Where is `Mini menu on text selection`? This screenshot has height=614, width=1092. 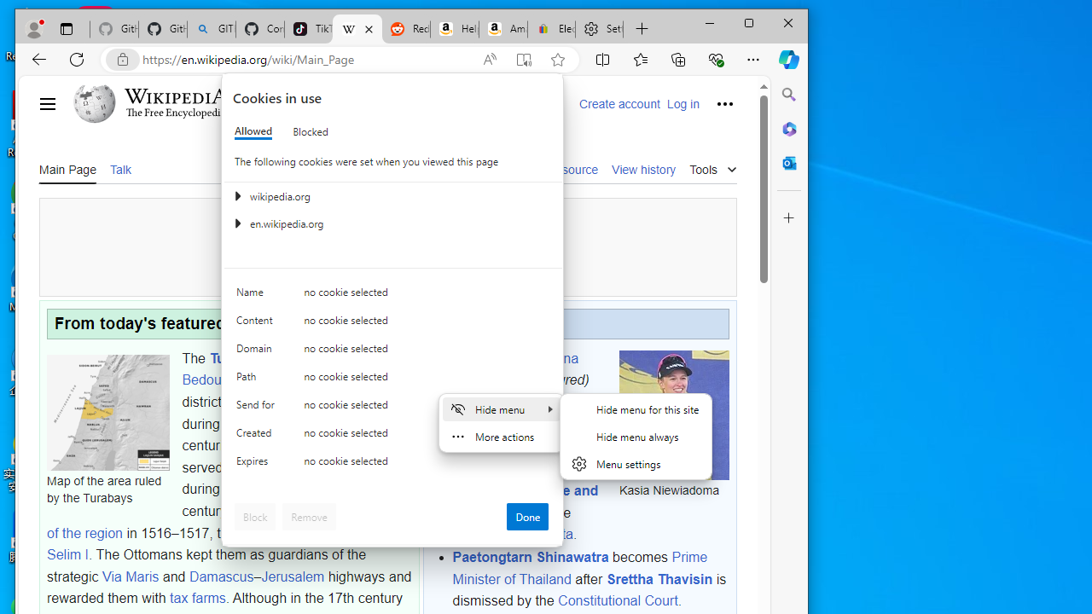
Mini menu on text selection is located at coordinates (501, 423).